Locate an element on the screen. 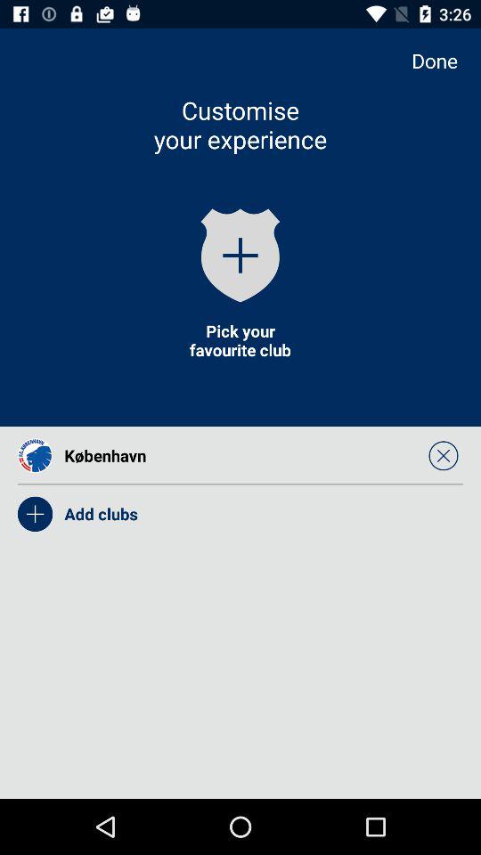 The width and height of the screenshot is (481, 855). tap icon below done app is located at coordinates (444, 455).